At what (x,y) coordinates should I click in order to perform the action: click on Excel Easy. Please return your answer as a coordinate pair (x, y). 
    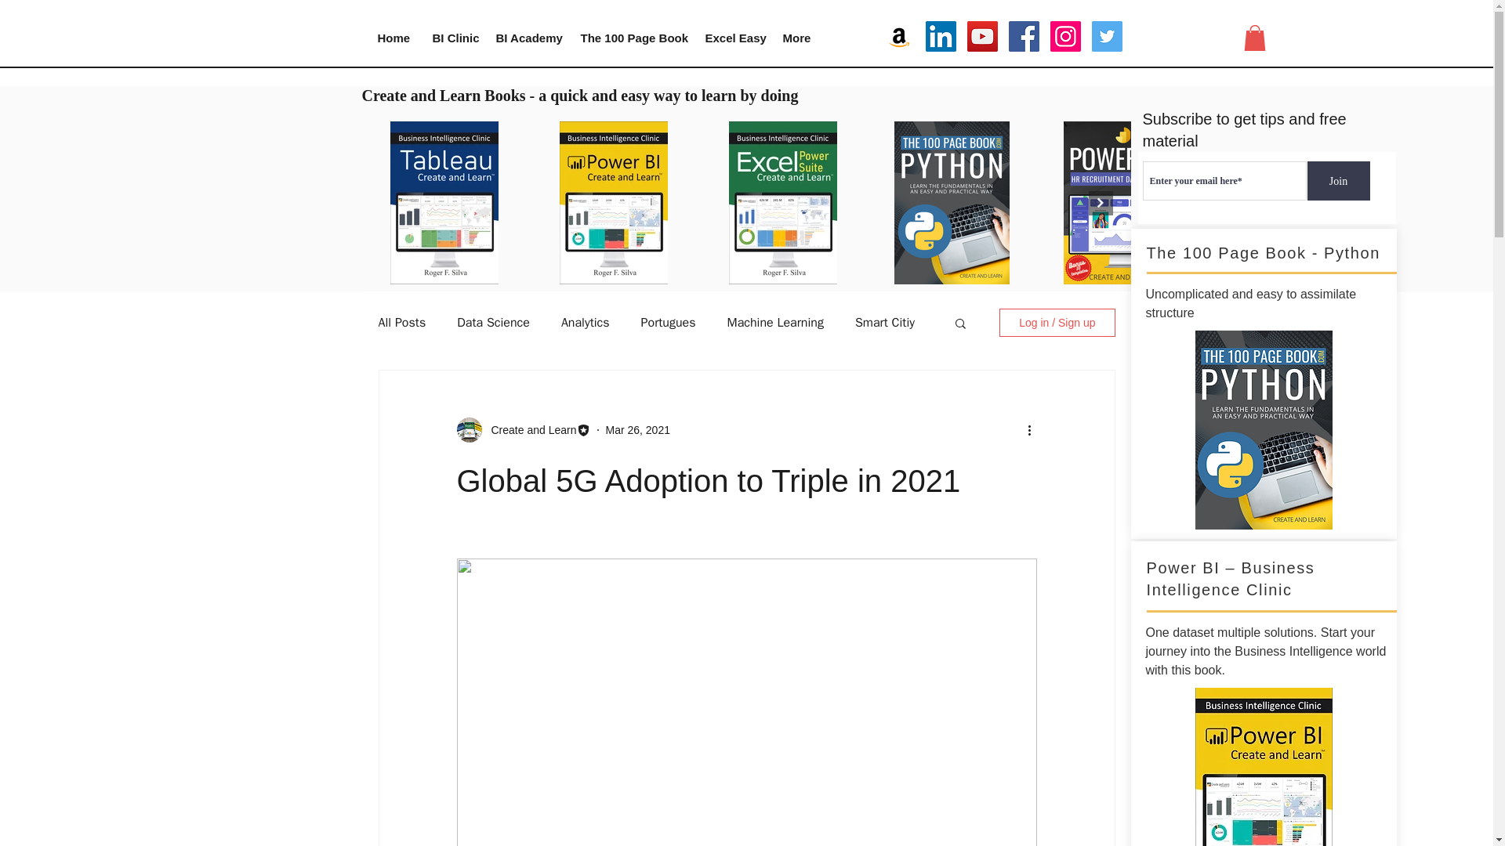
    Looking at the image, I should click on (731, 38).